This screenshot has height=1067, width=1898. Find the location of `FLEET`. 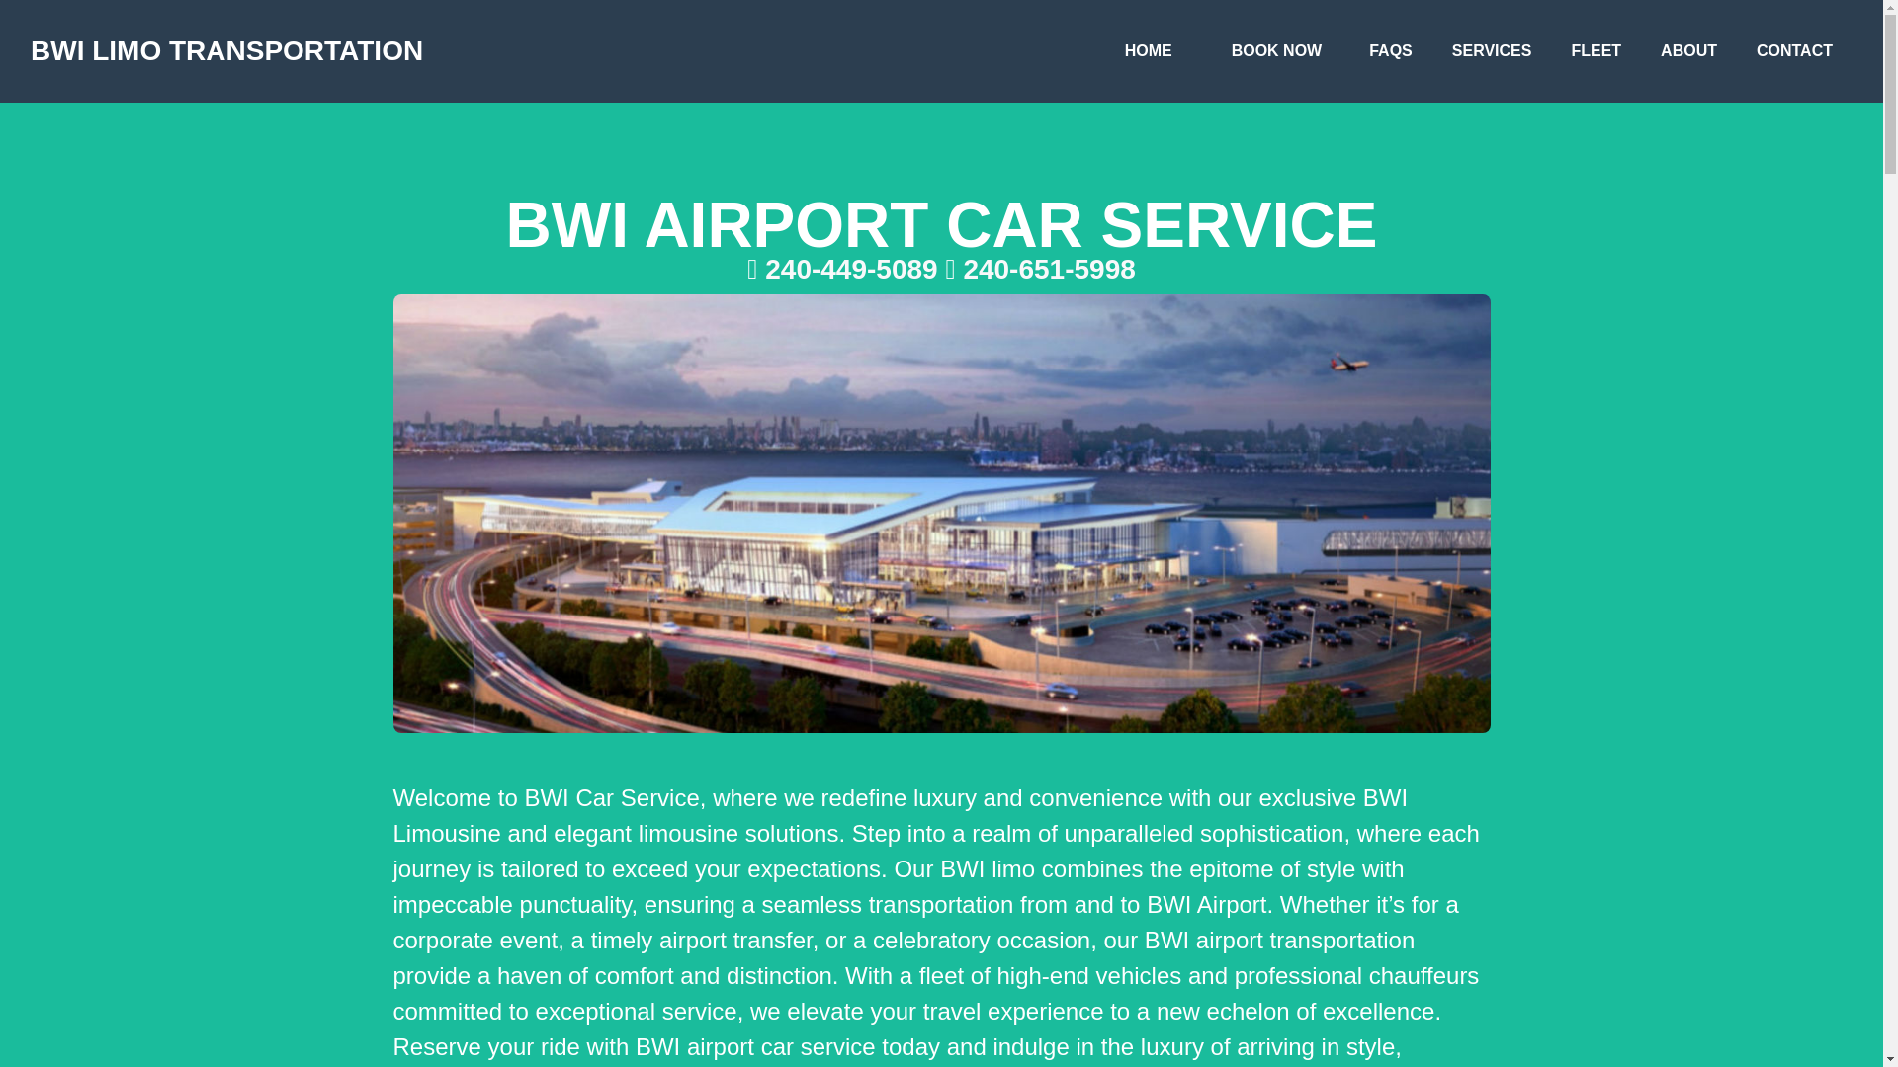

FLEET is located at coordinates (1596, 50).